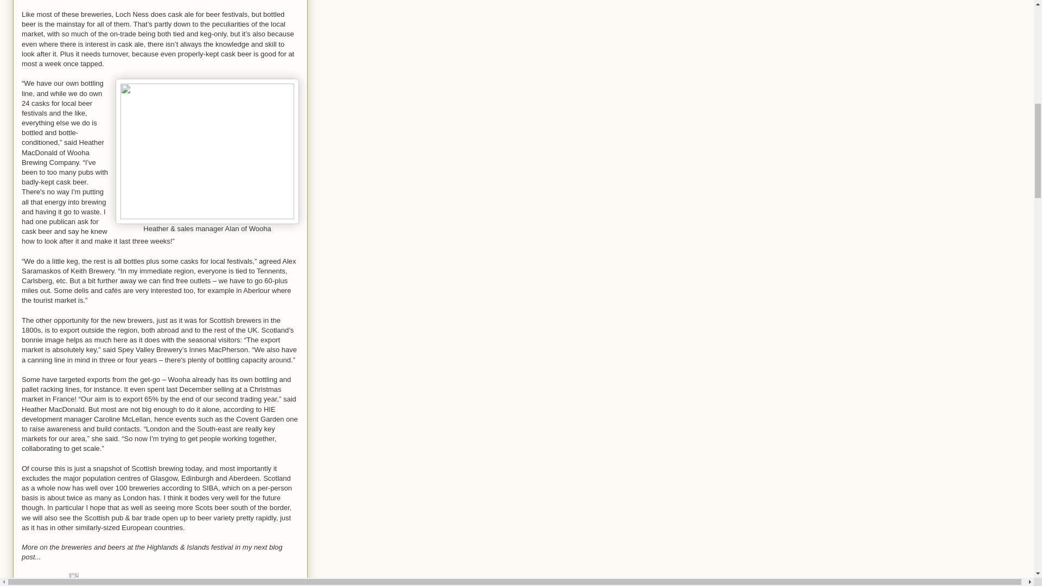 This screenshot has height=586, width=1042. What do you see at coordinates (63, 579) in the screenshot?
I see `Email Post` at bounding box center [63, 579].